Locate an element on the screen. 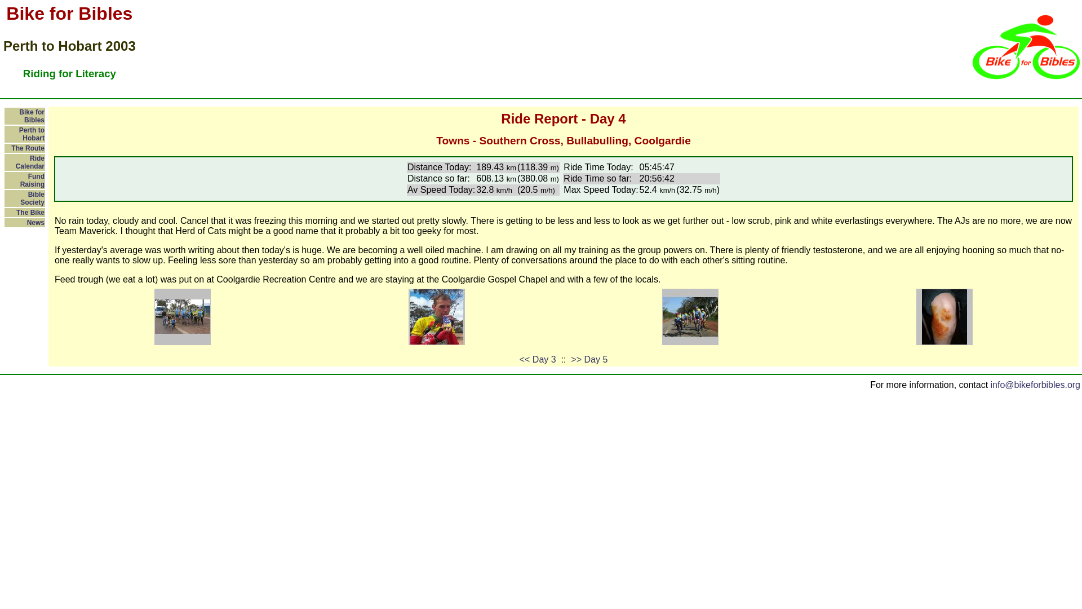  Fund Raising is located at coordinates (32, 180).